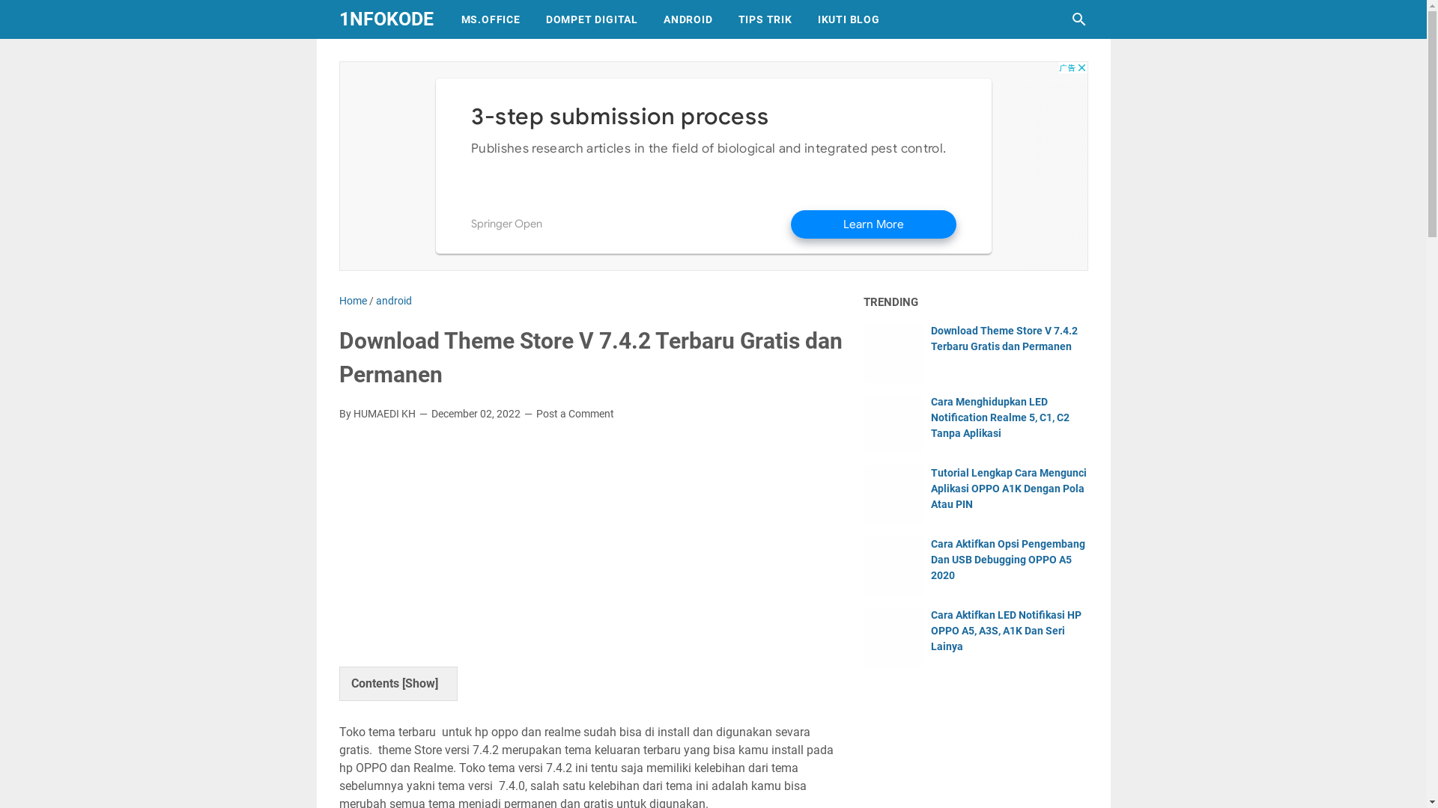 This screenshot has height=808, width=1438. What do you see at coordinates (1007, 560) in the screenshot?
I see `Cara Aktifkan Opsi Pengembang Dan USB Debugging OPPO A5 2020` at bounding box center [1007, 560].